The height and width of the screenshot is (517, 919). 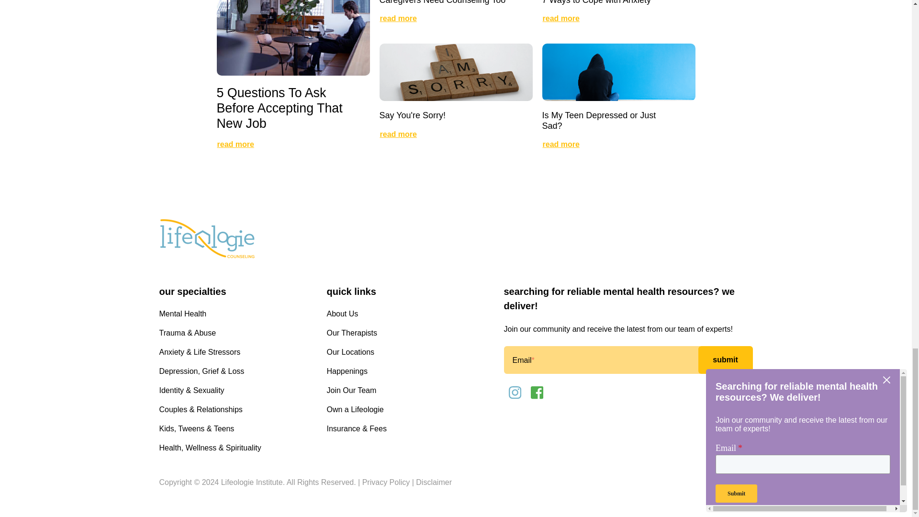 I want to click on Say You're Sorry!, so click(x=412, y=115).